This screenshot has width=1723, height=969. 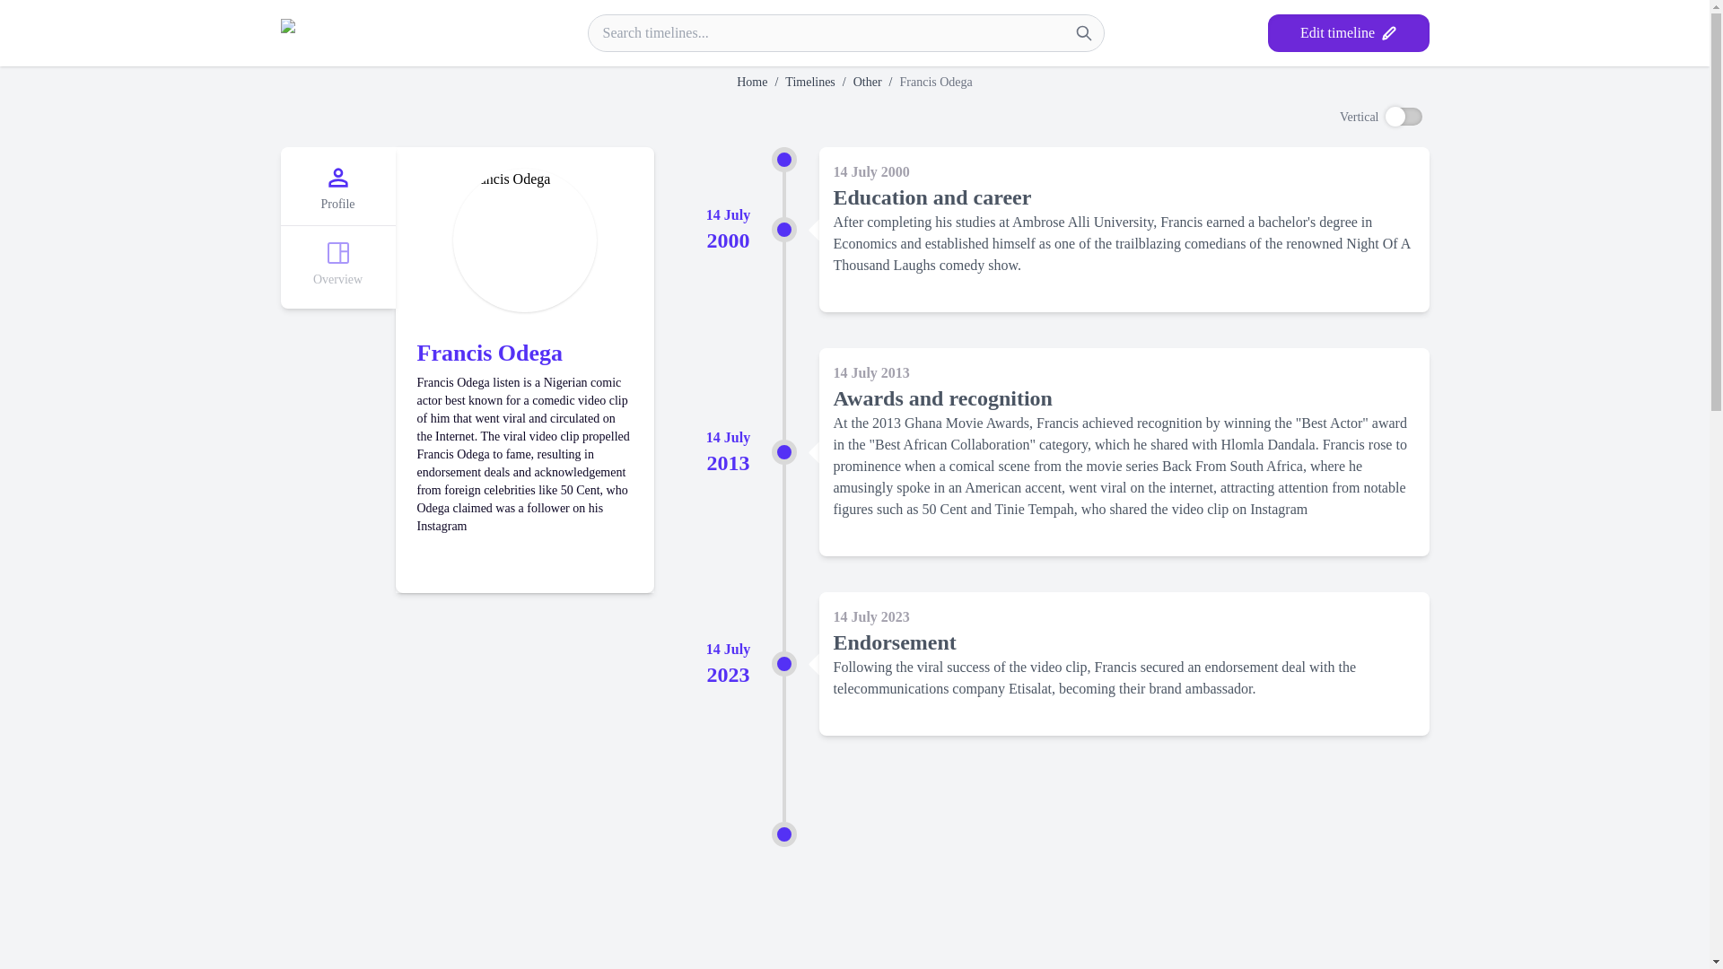 What do you see at coordinates (810, 83) in the screenshot?
I see `Timelines` at bounding box center [810, 83].